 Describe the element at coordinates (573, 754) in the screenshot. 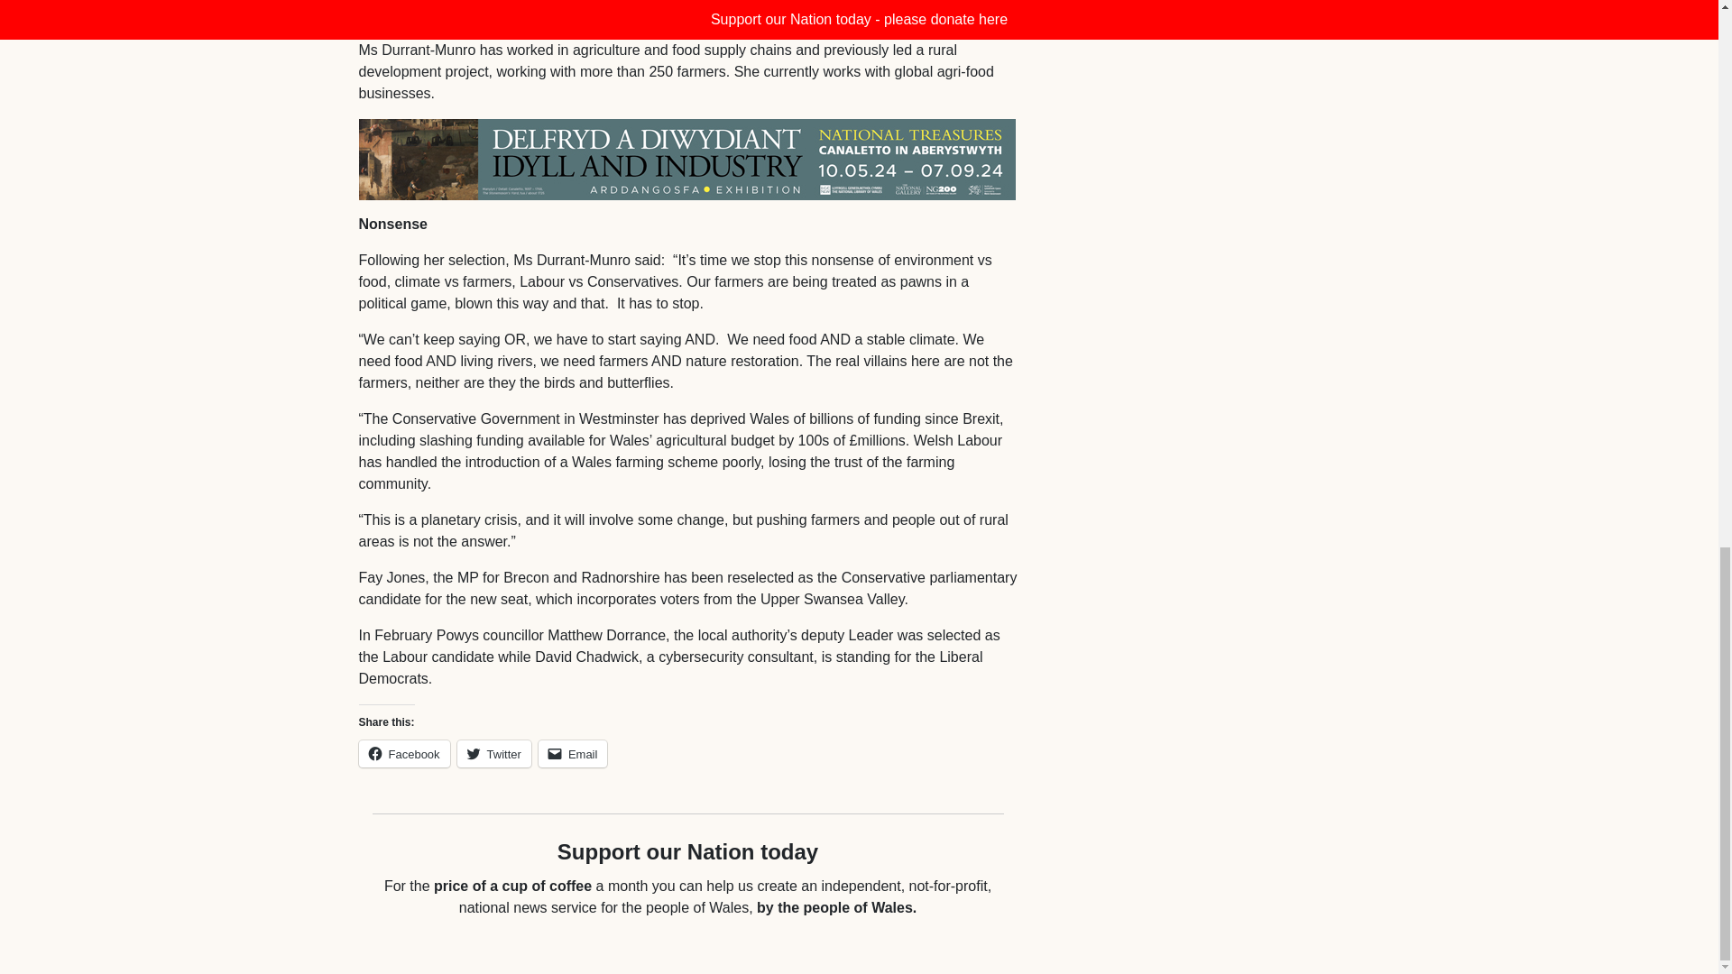

I see `Click to email a link to a friend` at that location.